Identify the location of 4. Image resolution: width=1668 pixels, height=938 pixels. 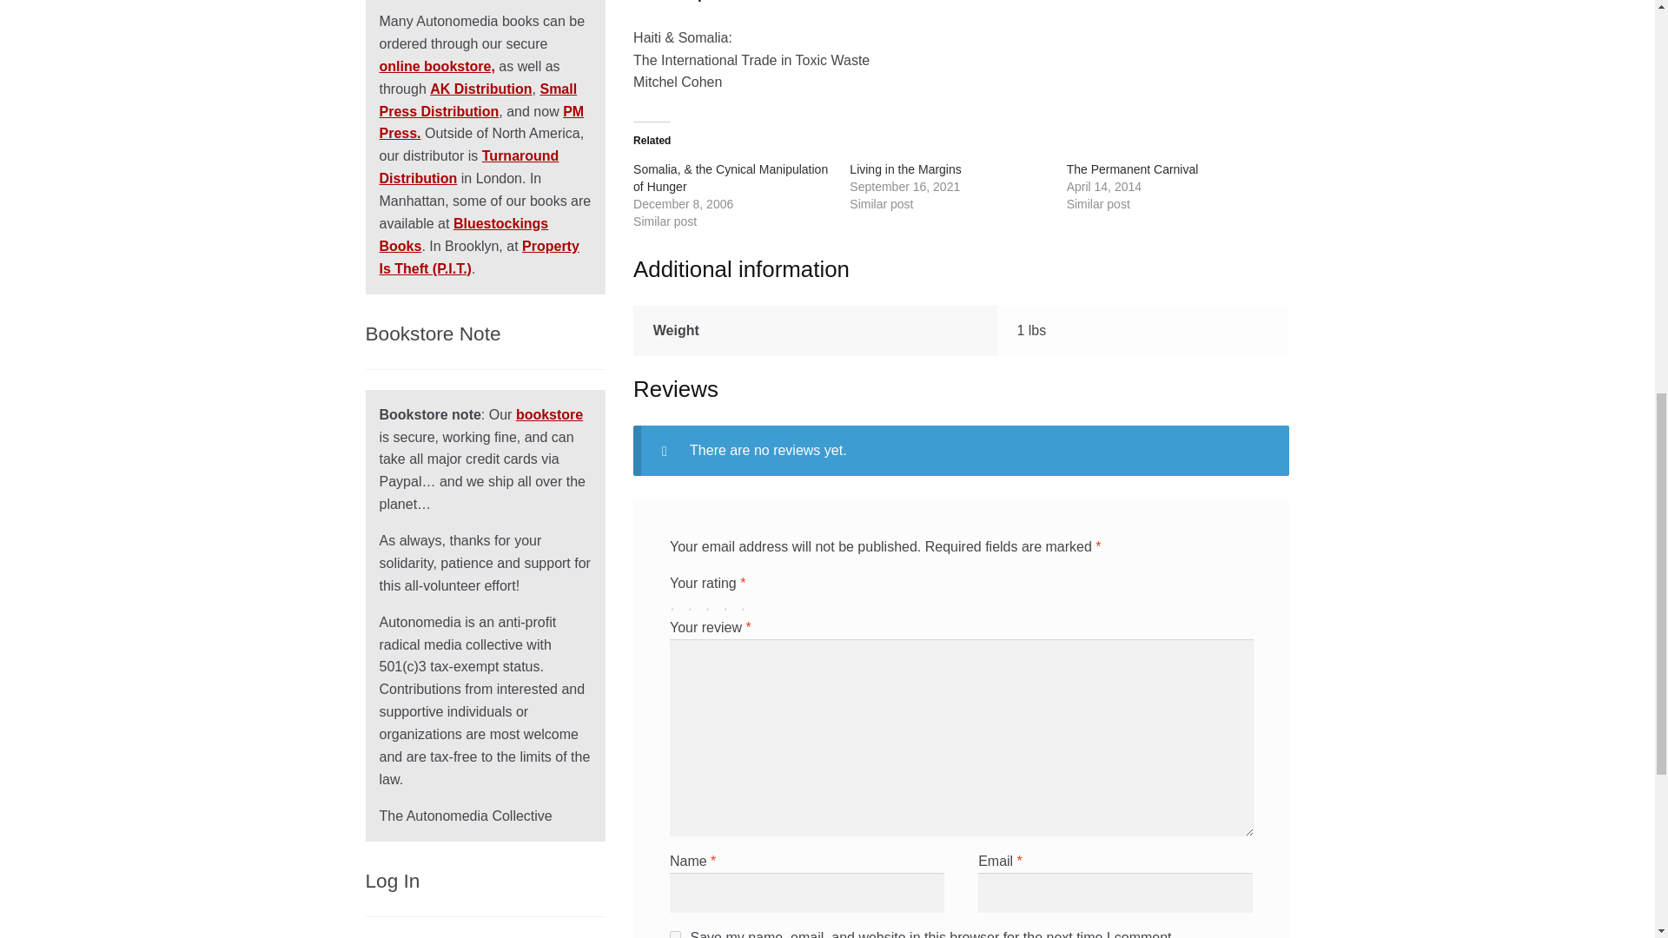
(730, 603).